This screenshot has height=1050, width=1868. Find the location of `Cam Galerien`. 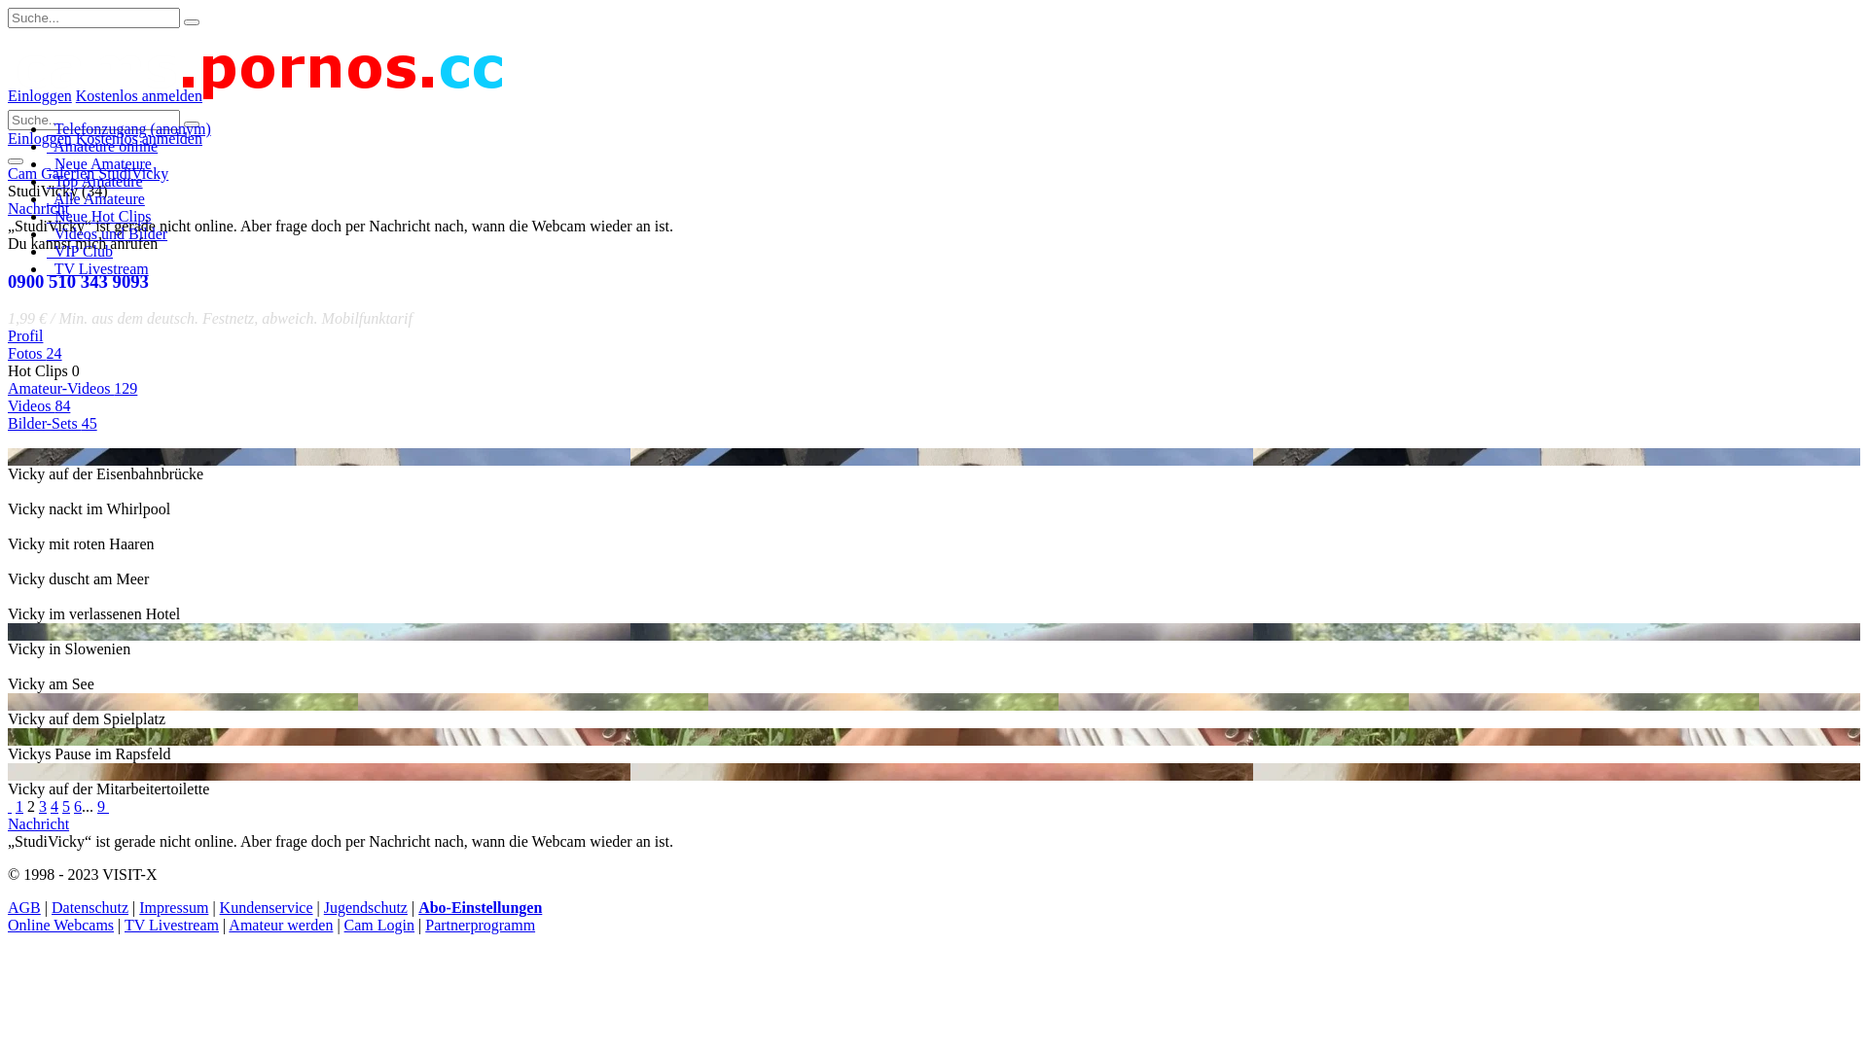

Cam Galerien is located at coordinates (51, 173).